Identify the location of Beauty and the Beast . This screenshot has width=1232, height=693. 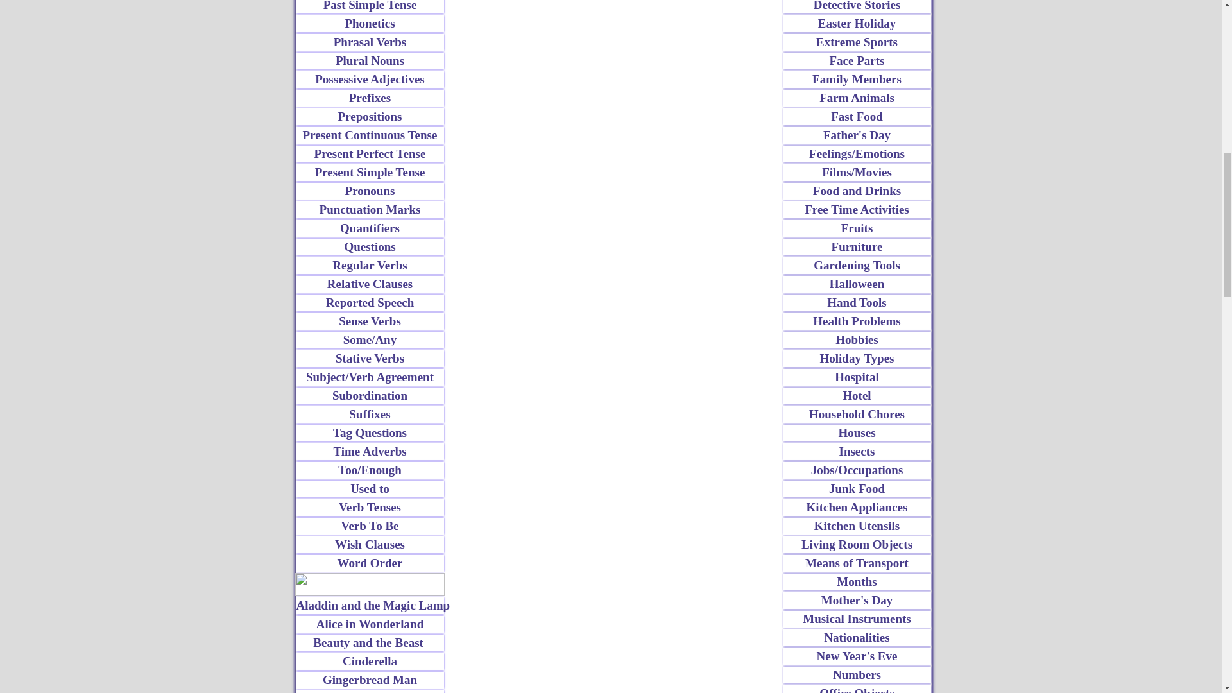
(370, 643).